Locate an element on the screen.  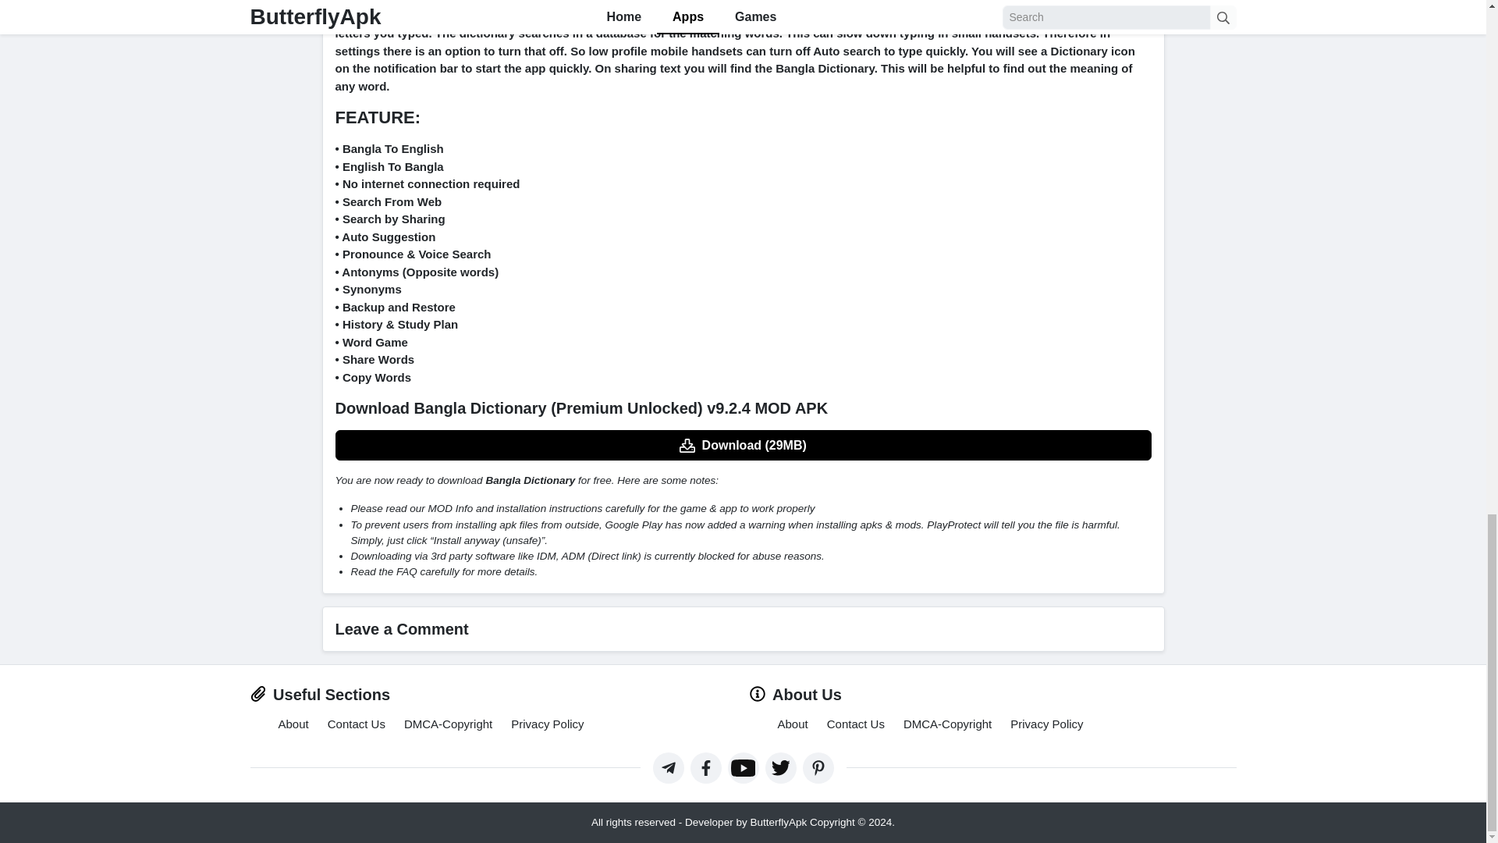
Privacy Policy is located at coordinates (547, 724).